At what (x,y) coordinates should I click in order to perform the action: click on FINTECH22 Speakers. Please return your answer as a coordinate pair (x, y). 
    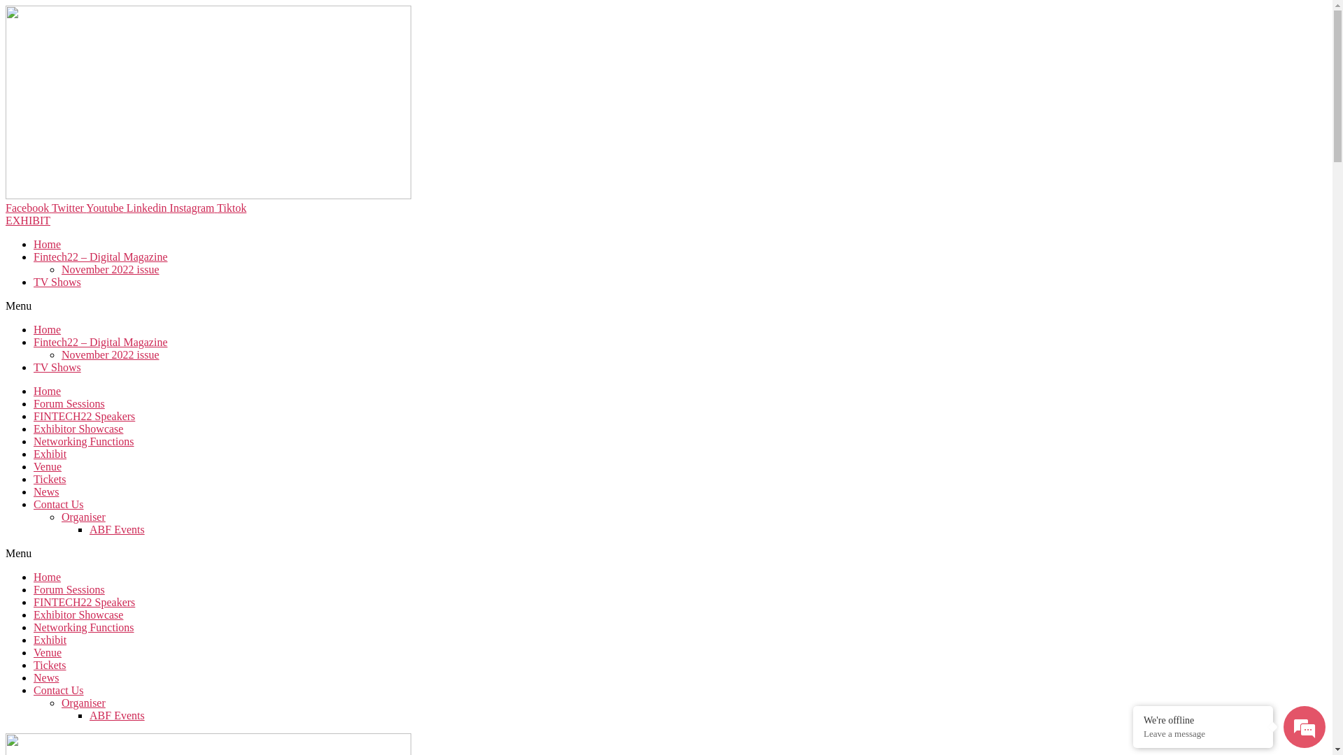
    Looking at the image, I should click on (84, 417).